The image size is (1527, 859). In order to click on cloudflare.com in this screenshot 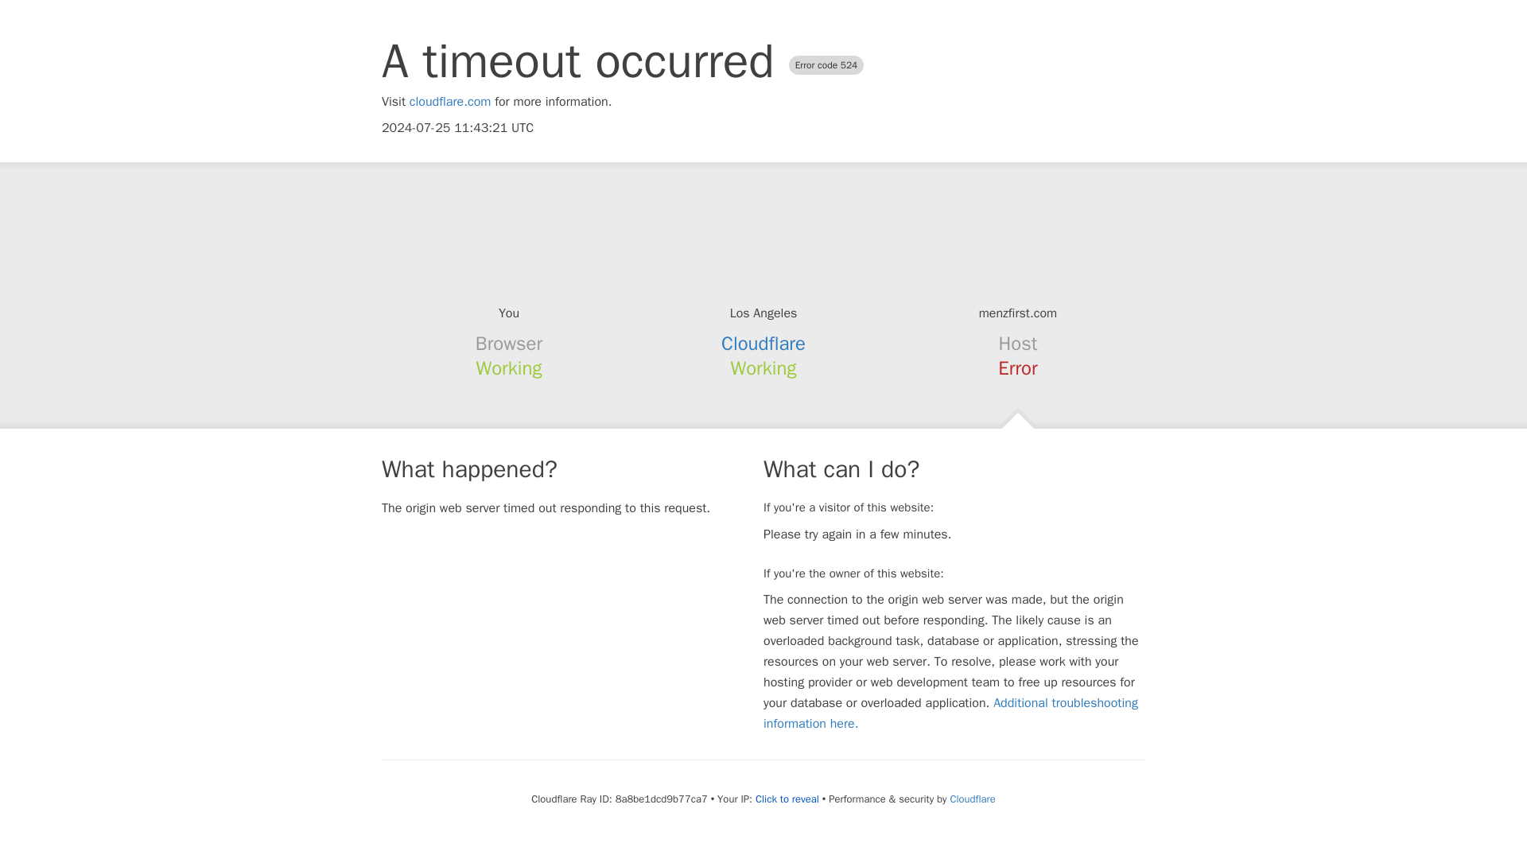, I will do `click(450, 102)`.